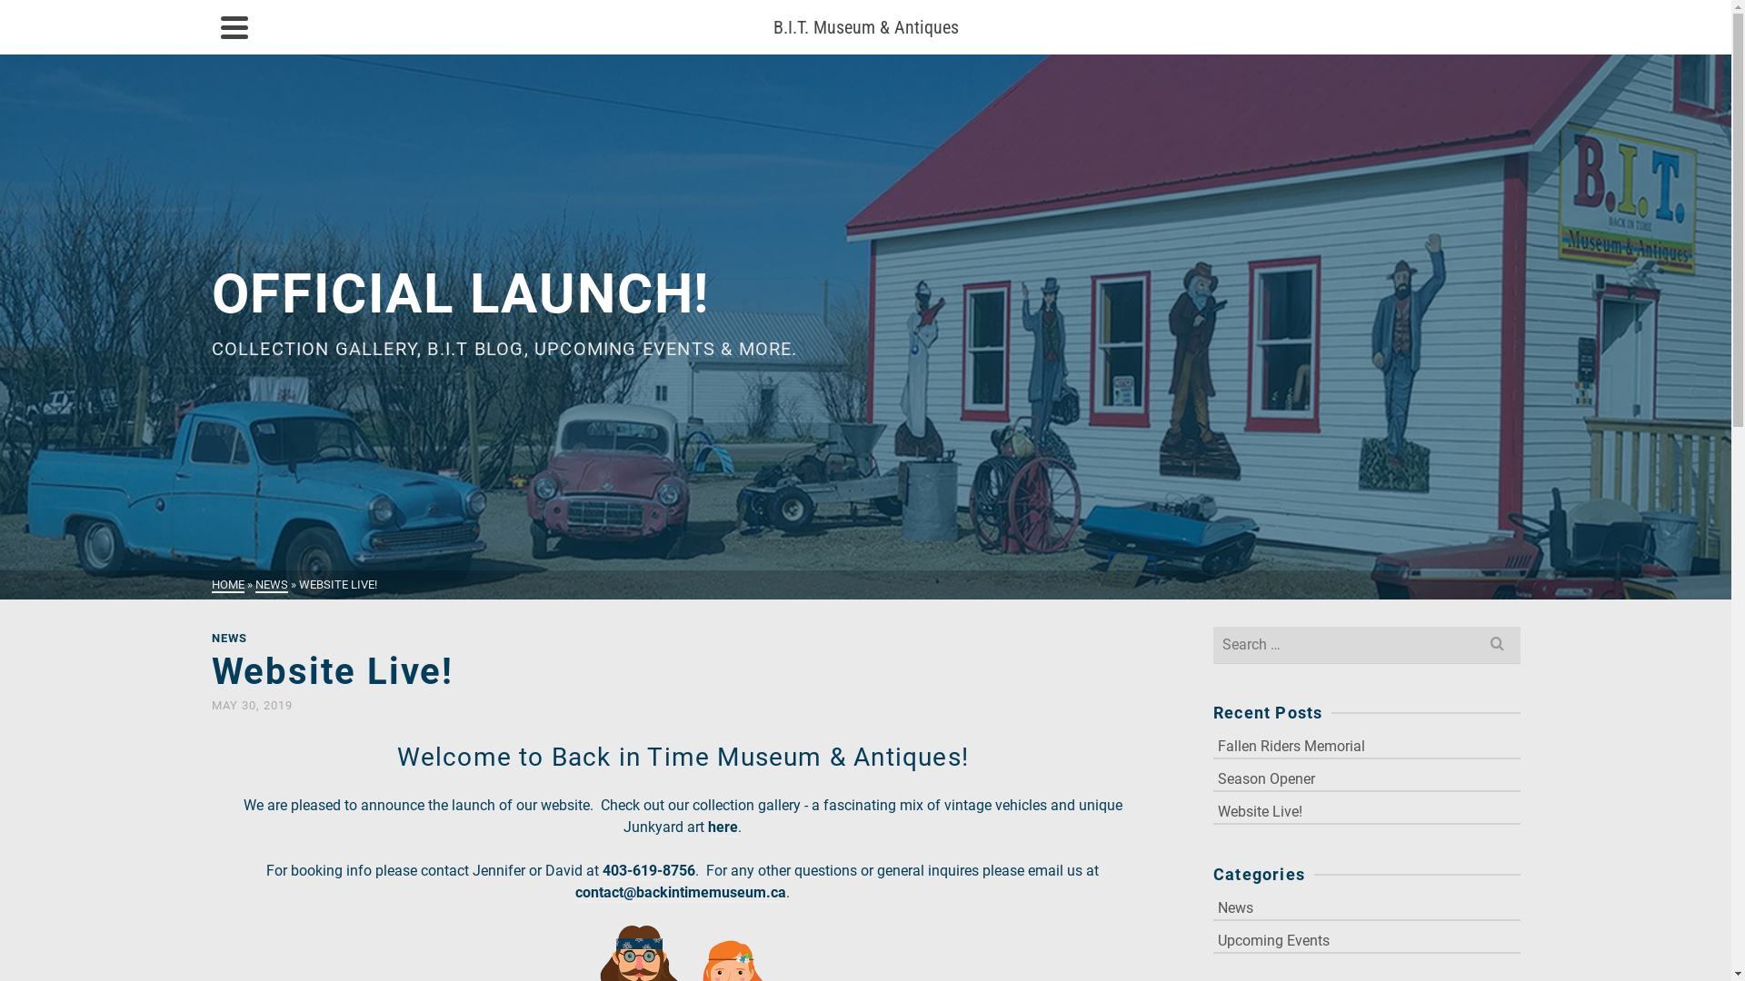  What do you see at coordinates (1367, 745) in the screenshot?
I see `Fallen Riders Memorial` at bounding box center [1367, 745].